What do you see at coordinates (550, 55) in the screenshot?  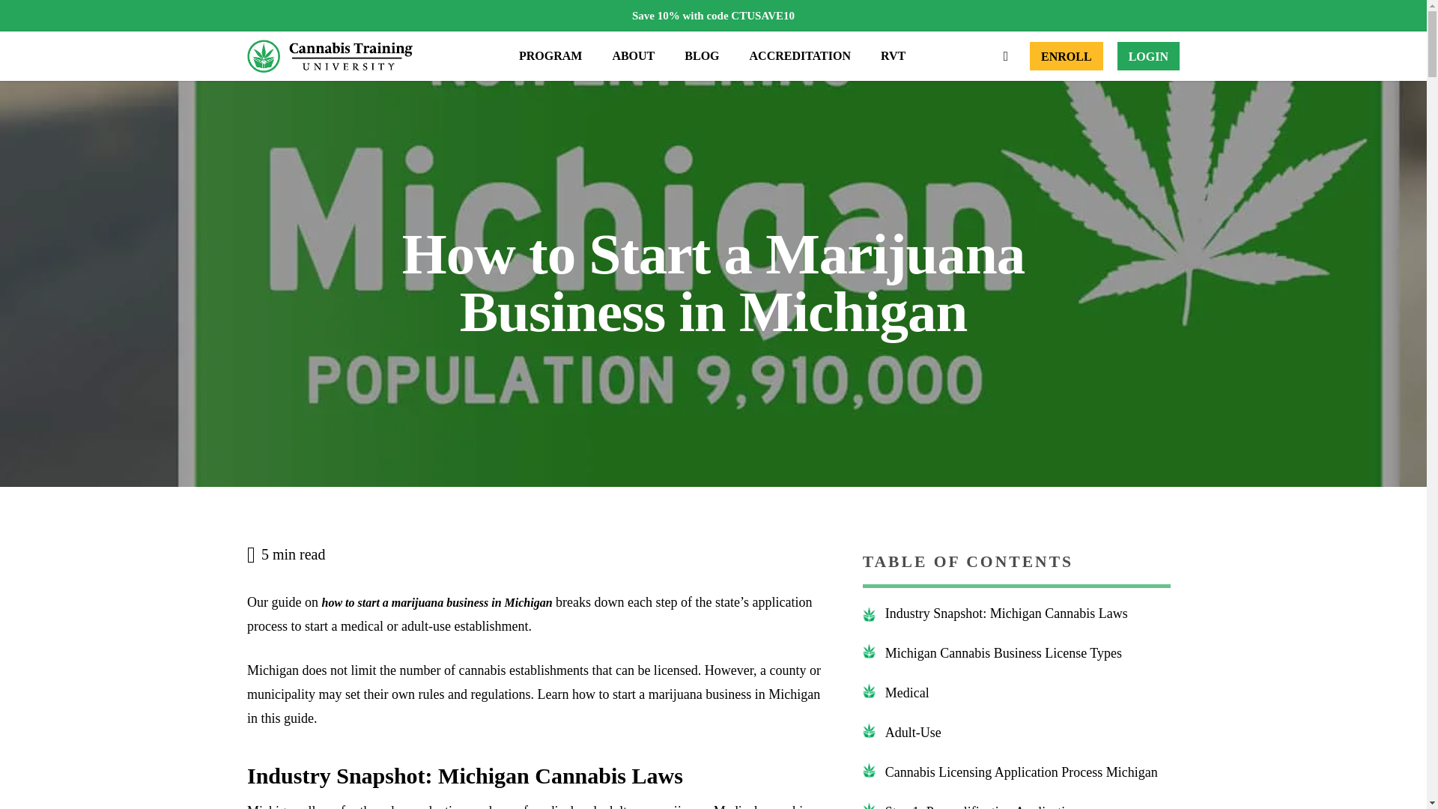 I see `PROGRAM` at bounding box center [550, 55].